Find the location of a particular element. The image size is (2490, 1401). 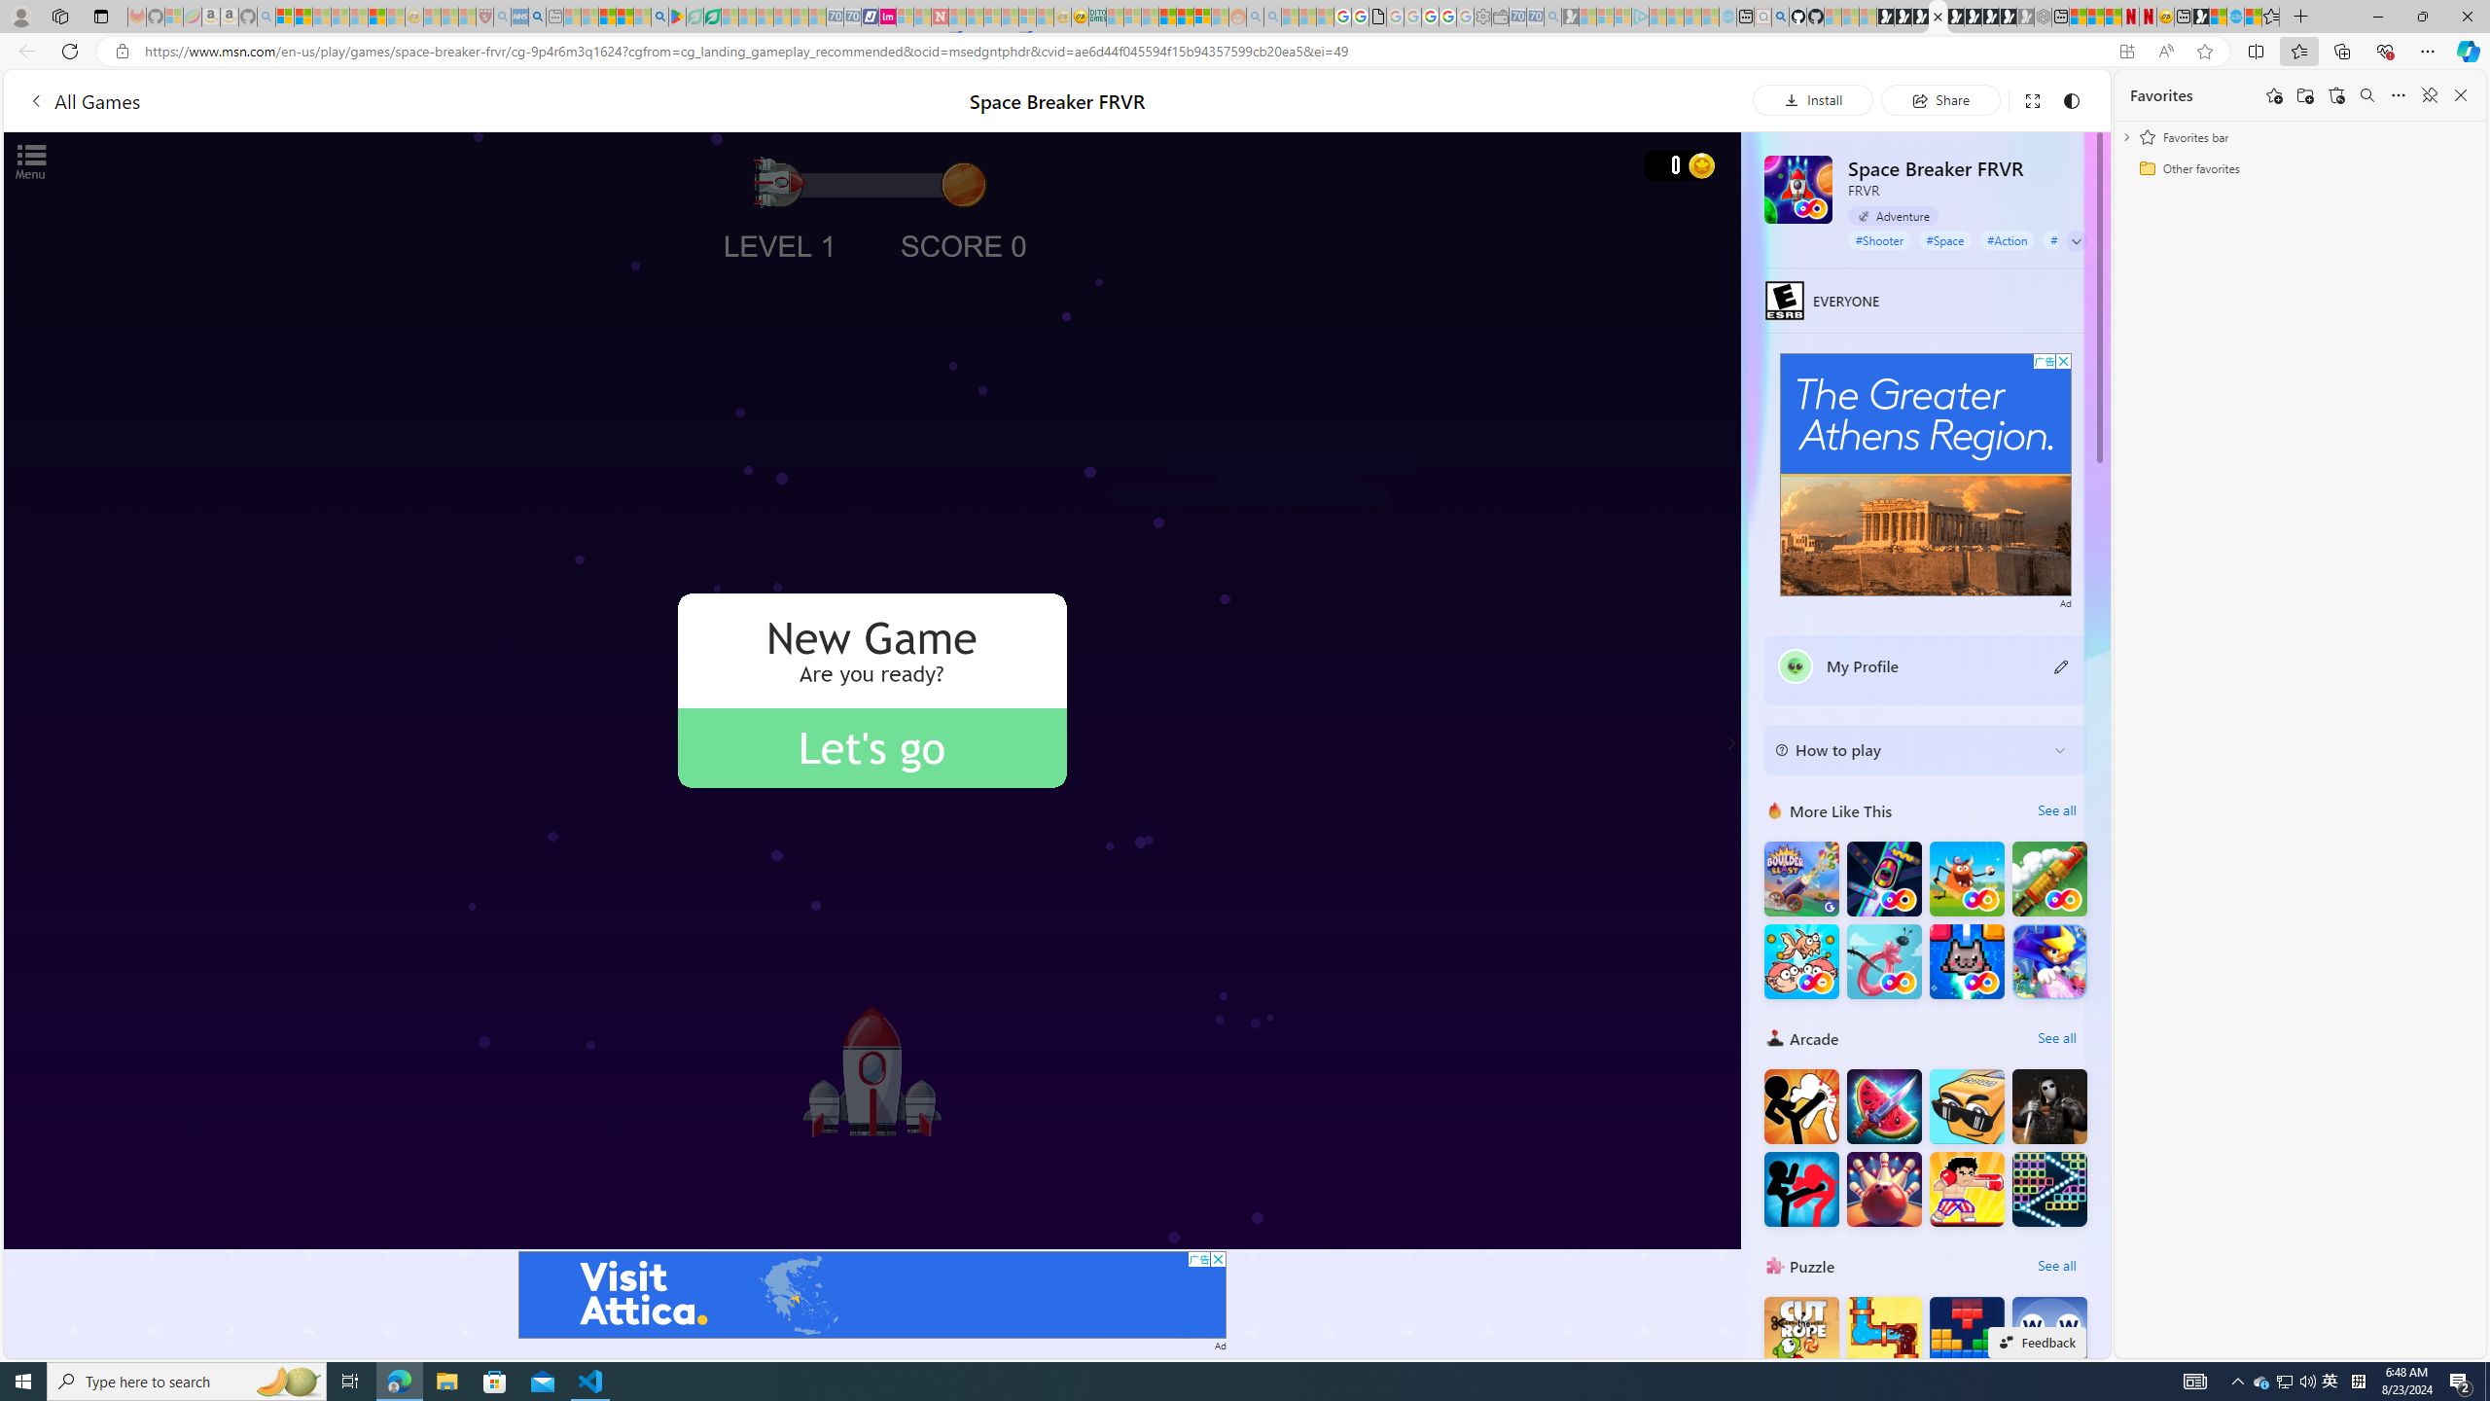

Balloon FRVR is located at coordinates (1883, 961).